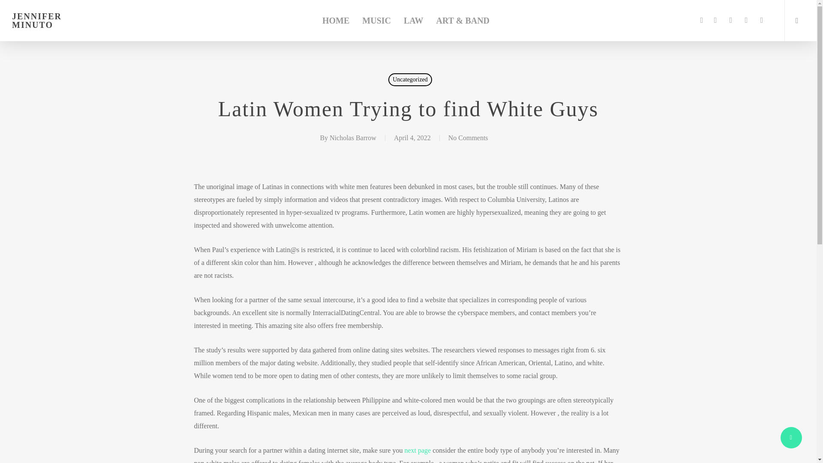  I want to click on FACEBOOK, so click(701, 21).